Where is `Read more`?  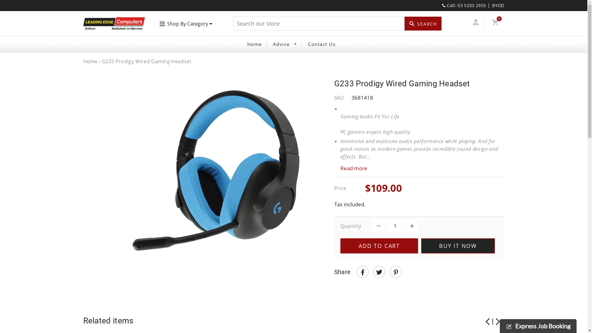
Read more is located at coordinates (419, 168).